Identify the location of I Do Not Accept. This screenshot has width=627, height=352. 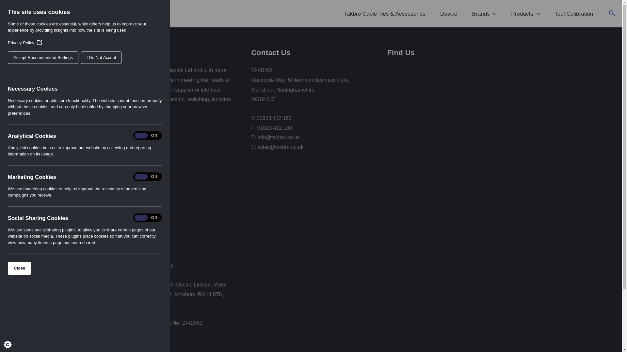
(18, 57).